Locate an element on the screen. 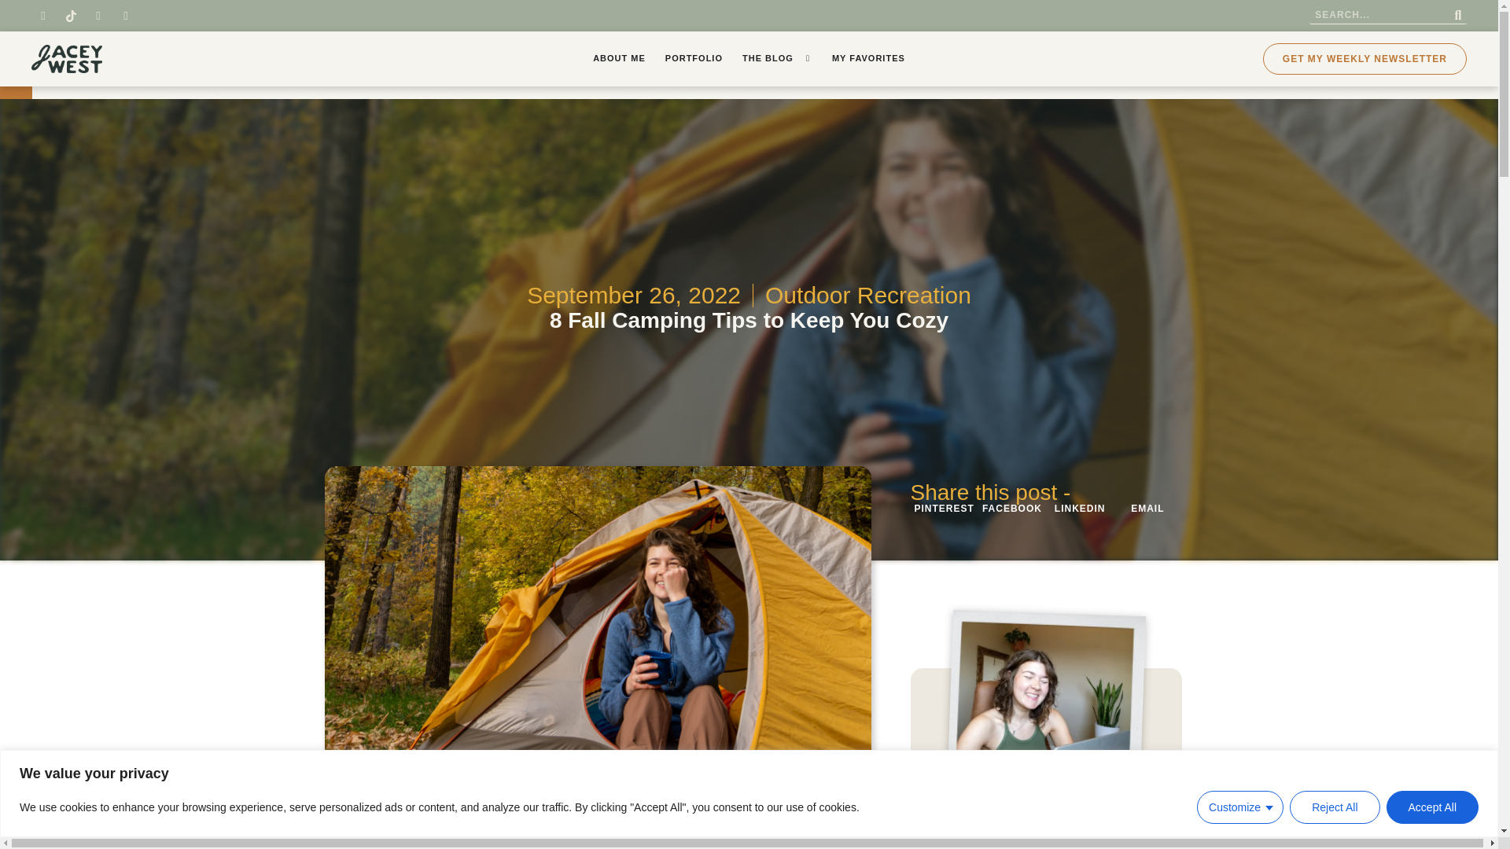 This screenshot has height=849, width=1510. Reject All is located at coordinates (1334, 807).